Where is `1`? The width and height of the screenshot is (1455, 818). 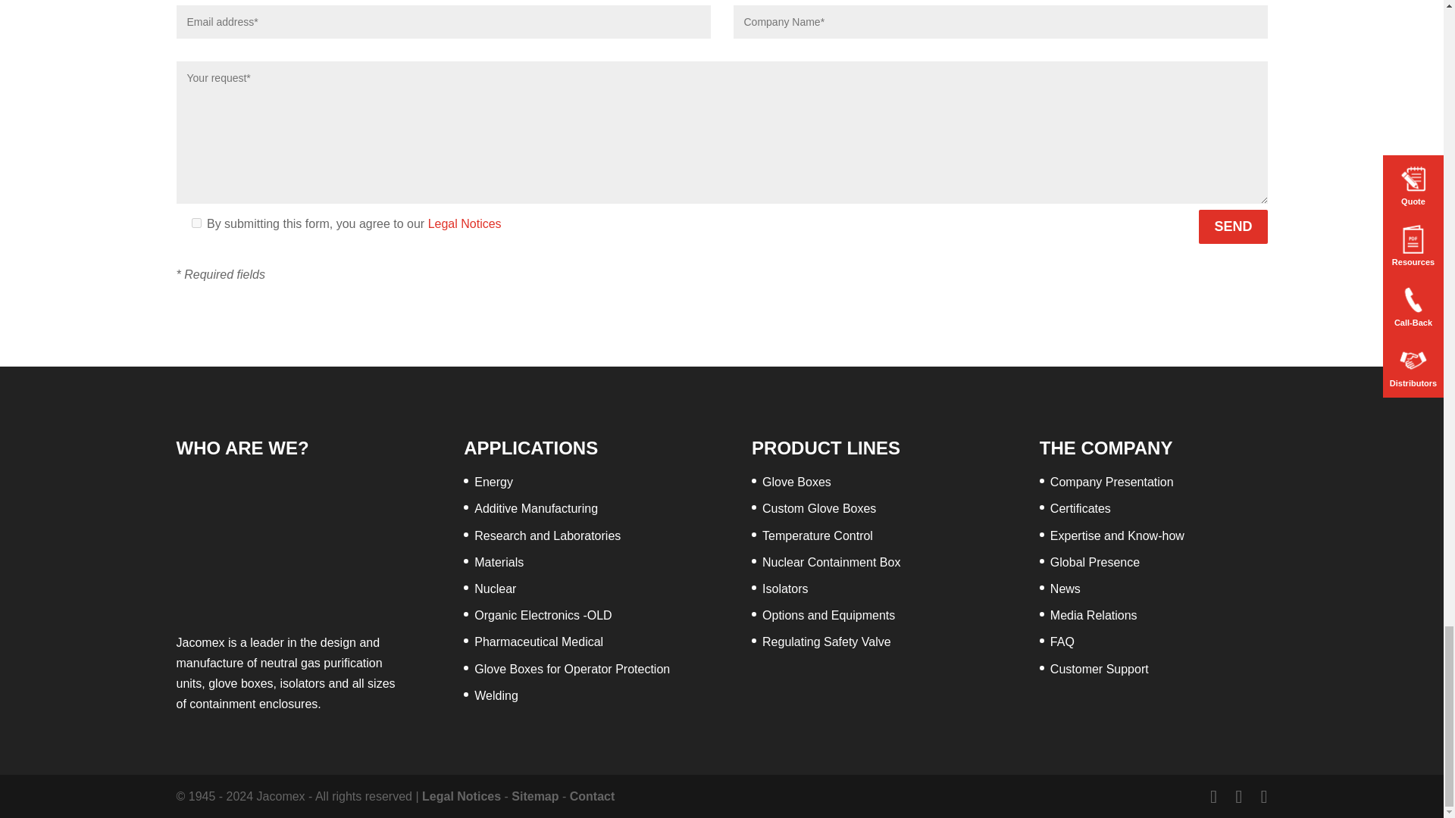 1 is located at coordinates (196, 223).